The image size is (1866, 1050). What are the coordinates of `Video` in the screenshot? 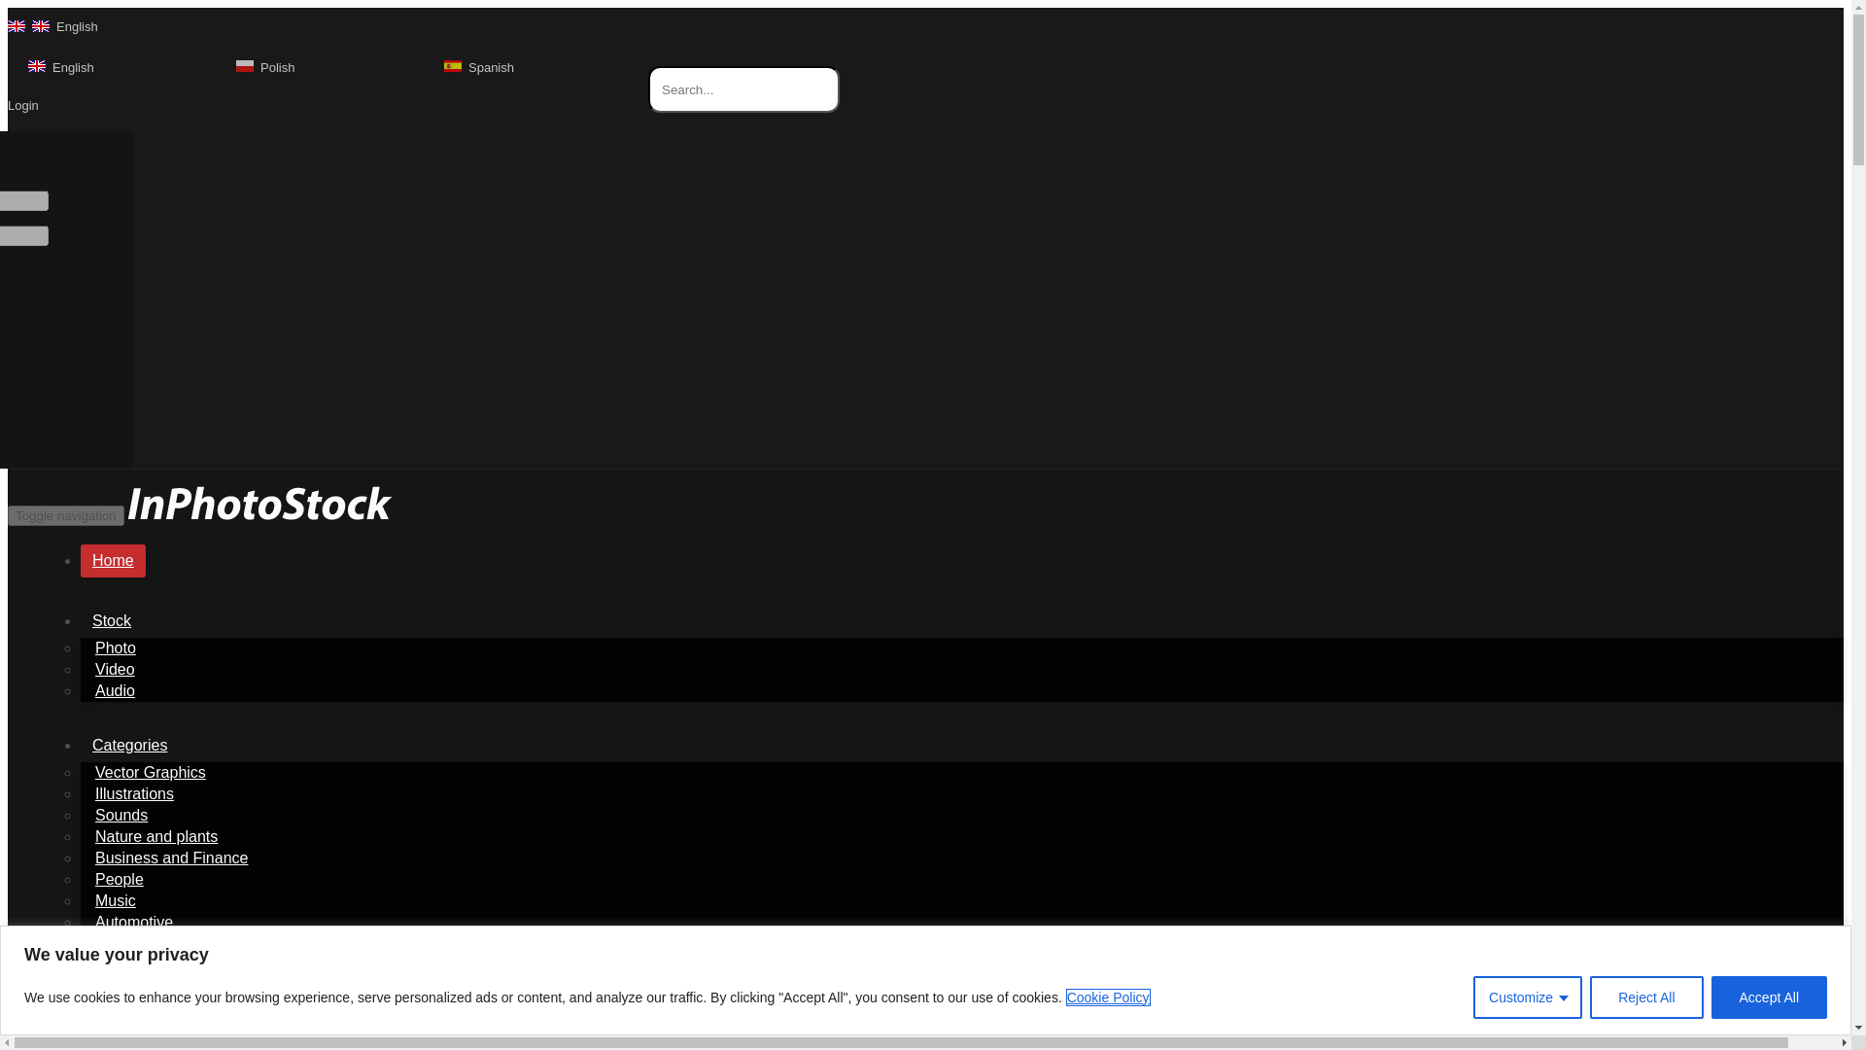 It's located at (115, 669).